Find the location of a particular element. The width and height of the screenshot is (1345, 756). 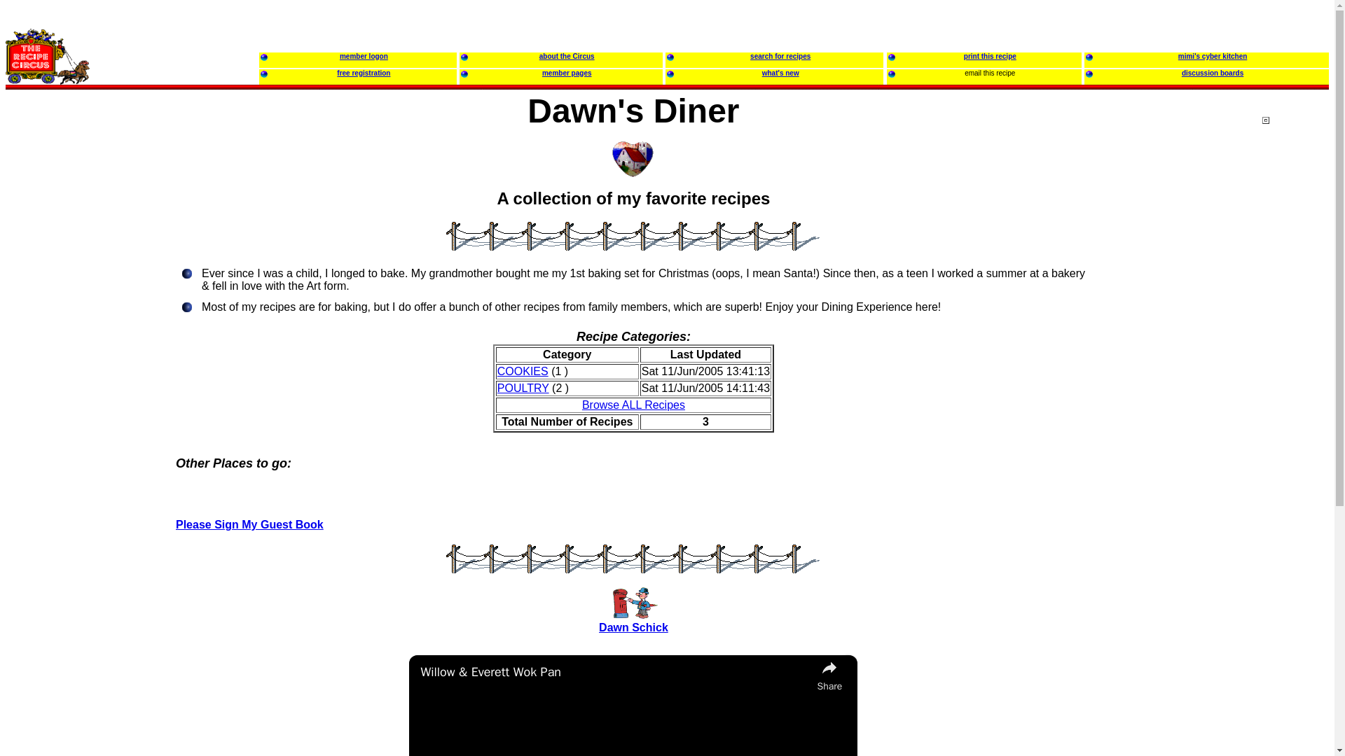

Browse ALL Recipes is located at coordinates (633, 405).